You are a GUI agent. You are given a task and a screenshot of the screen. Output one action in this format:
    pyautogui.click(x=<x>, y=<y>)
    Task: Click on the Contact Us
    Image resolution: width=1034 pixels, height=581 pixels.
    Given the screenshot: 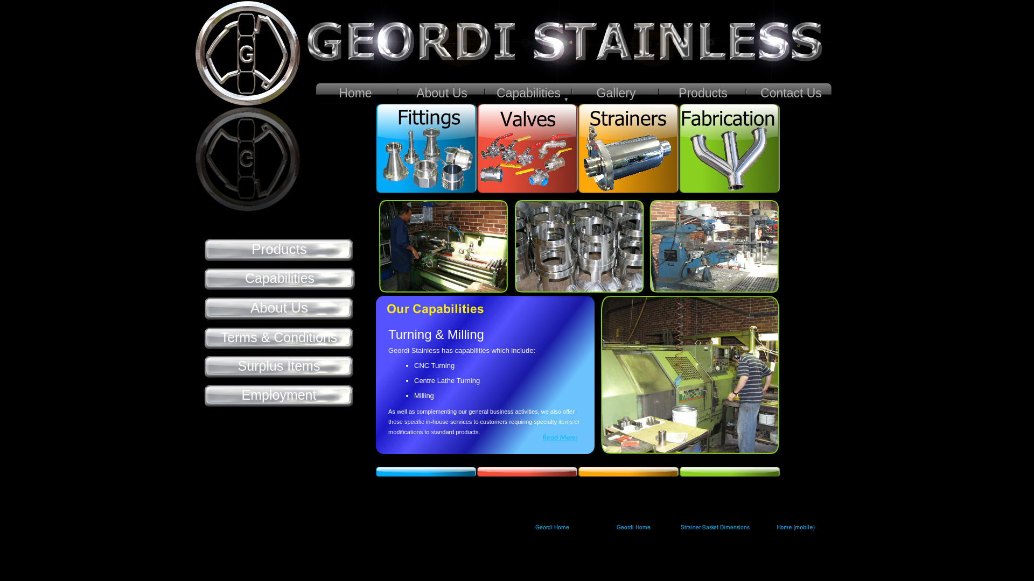 What is the action you would take?
    pyautogui.click(x=791, y=94)
    